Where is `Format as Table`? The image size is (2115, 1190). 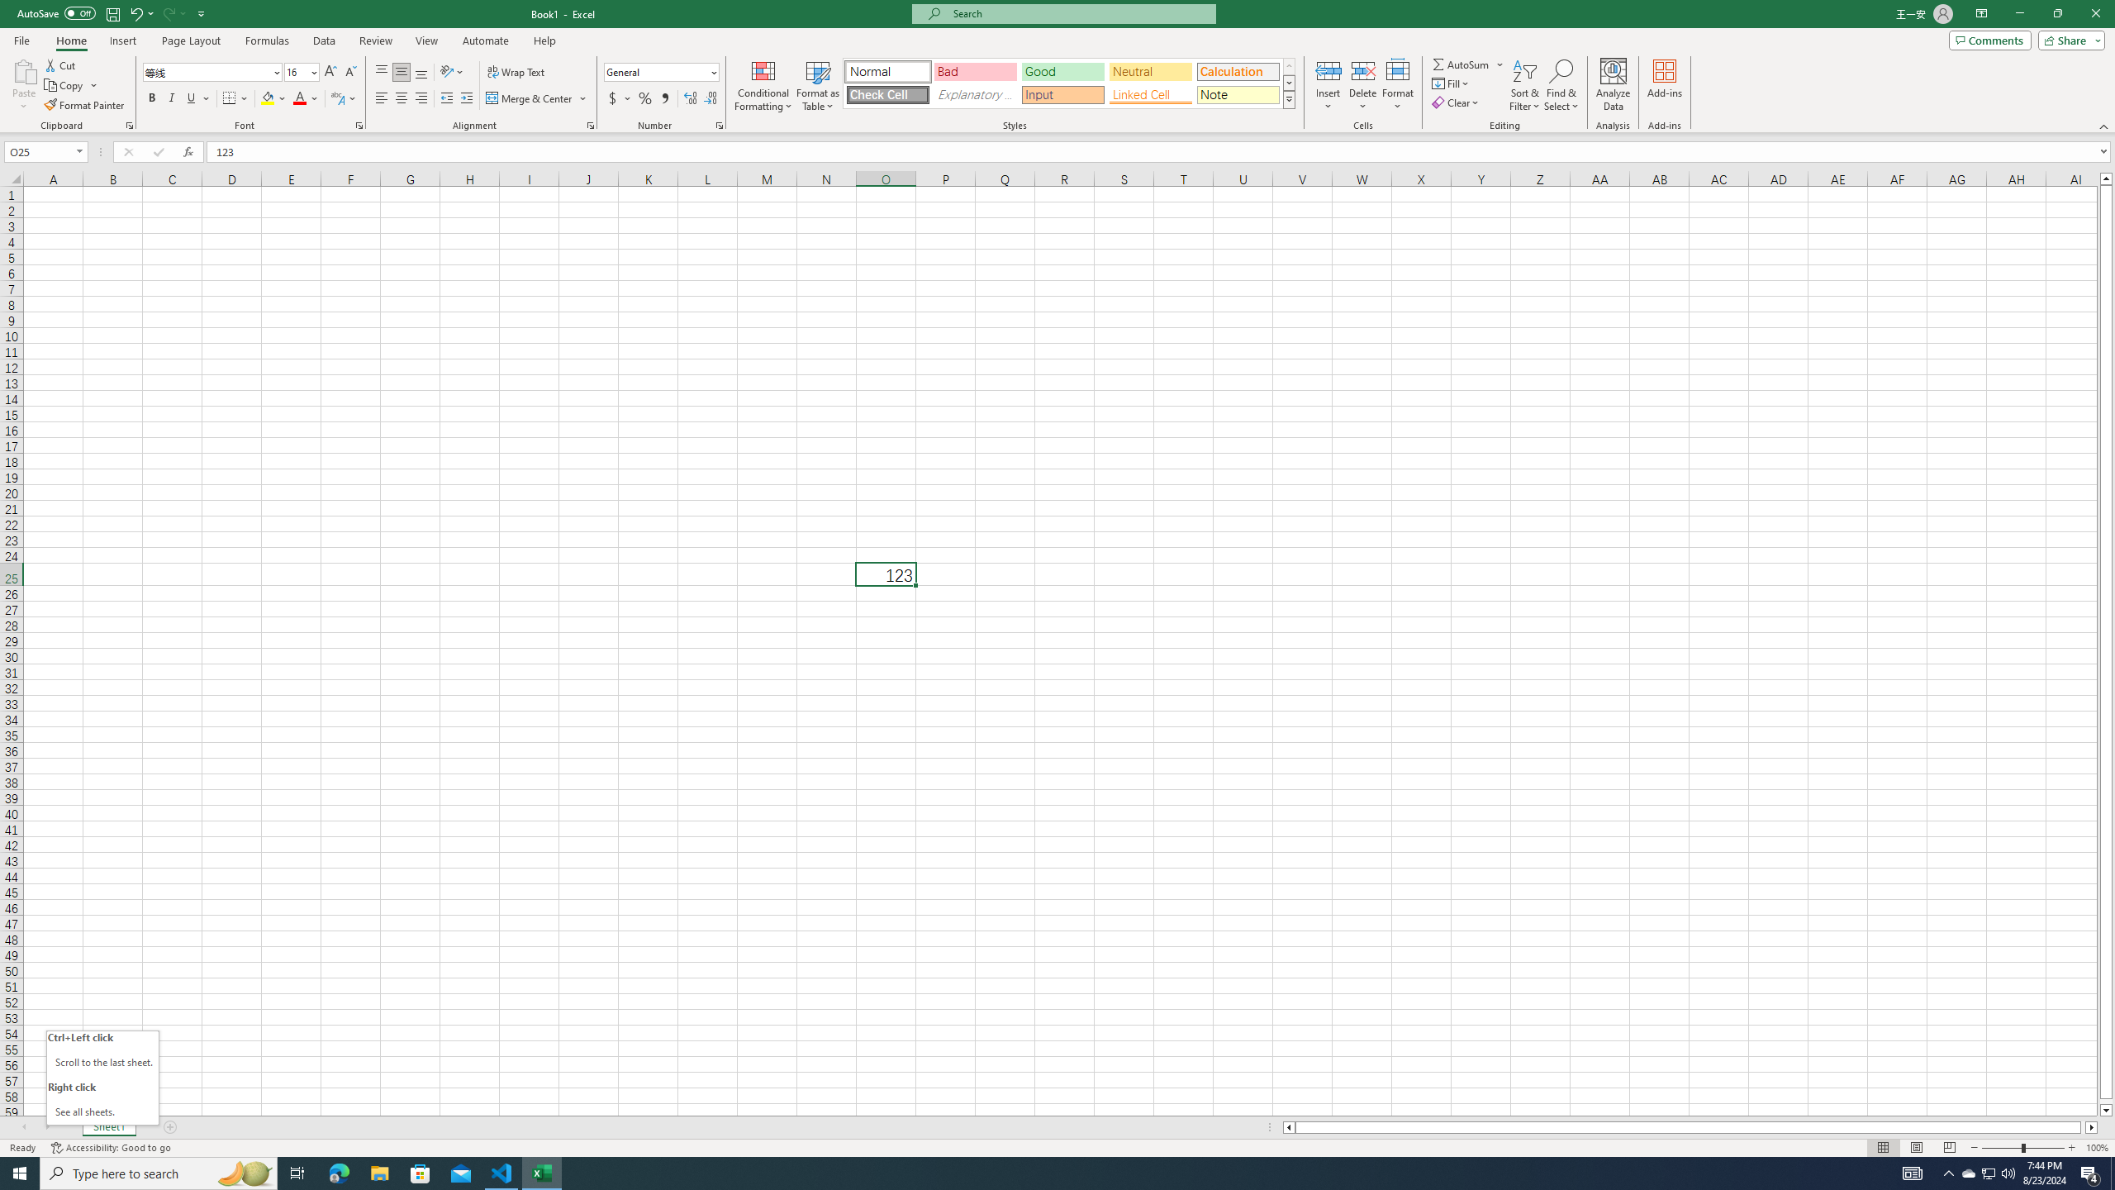 Format as Table is located at coordinates (818, 85).